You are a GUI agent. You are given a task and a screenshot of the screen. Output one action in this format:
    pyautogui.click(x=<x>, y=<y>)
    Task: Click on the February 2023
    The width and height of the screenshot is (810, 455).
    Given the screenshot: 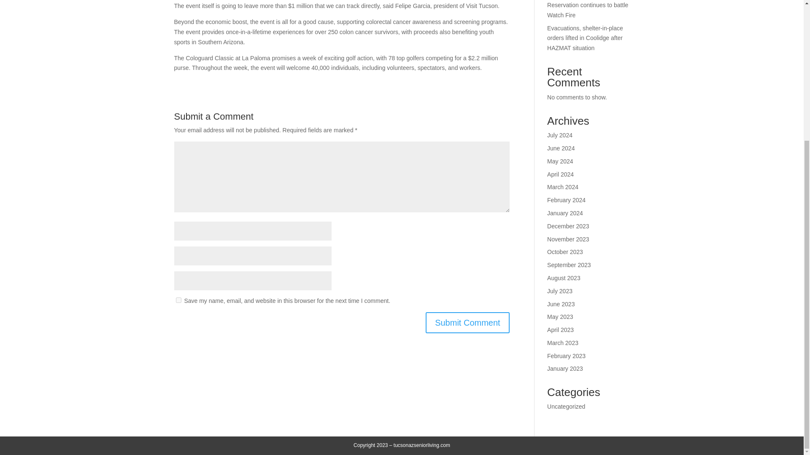 What is the action you would take?
    pyautogui.click(x=566, y=356)
    